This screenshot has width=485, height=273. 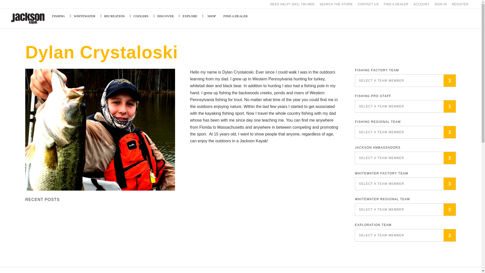 What do you see at coordinates (368, 4) in the screenshot?
I see `CONTACT US` at bounding box center [368, 4].